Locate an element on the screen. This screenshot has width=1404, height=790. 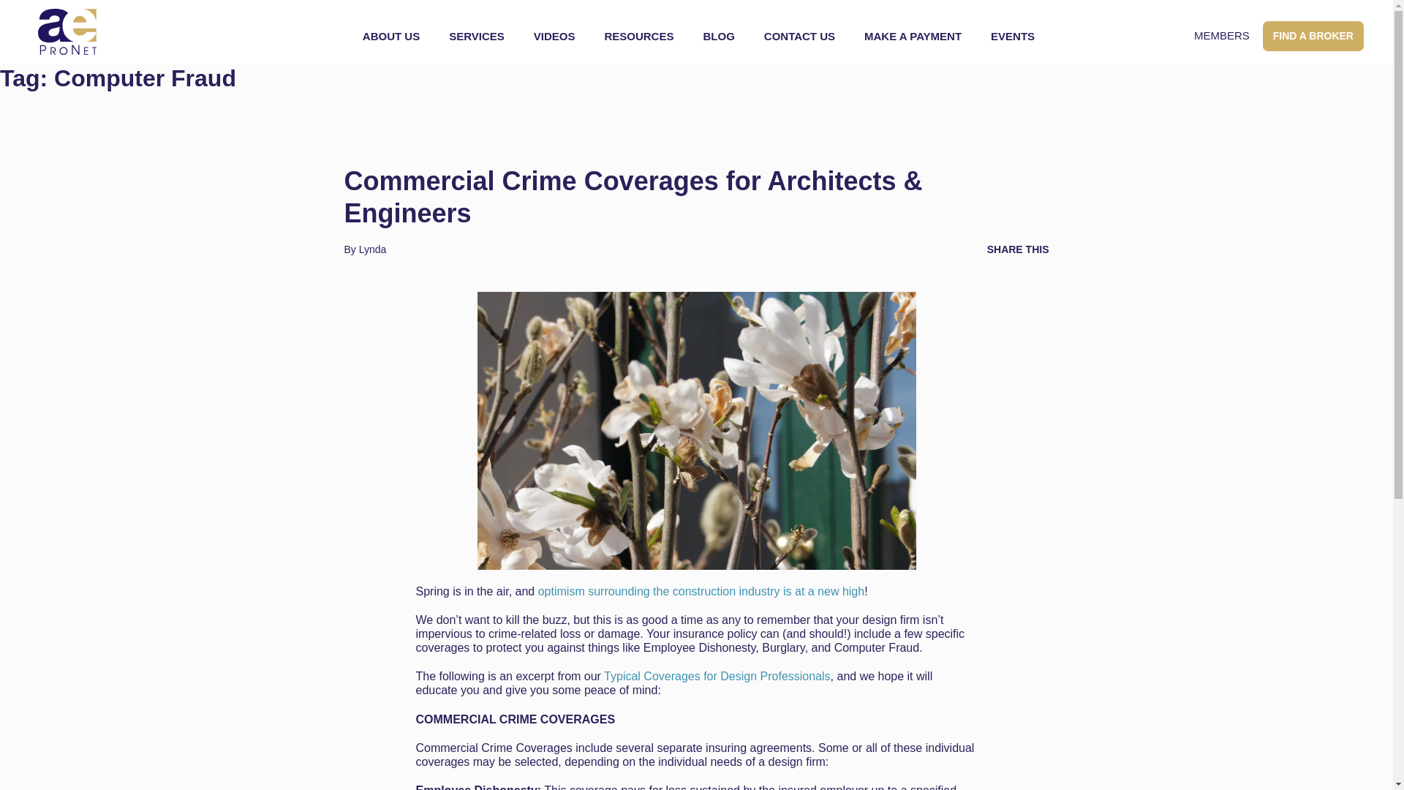
Typical Coverages for Design Professionals is located at coordinates (717, 676).